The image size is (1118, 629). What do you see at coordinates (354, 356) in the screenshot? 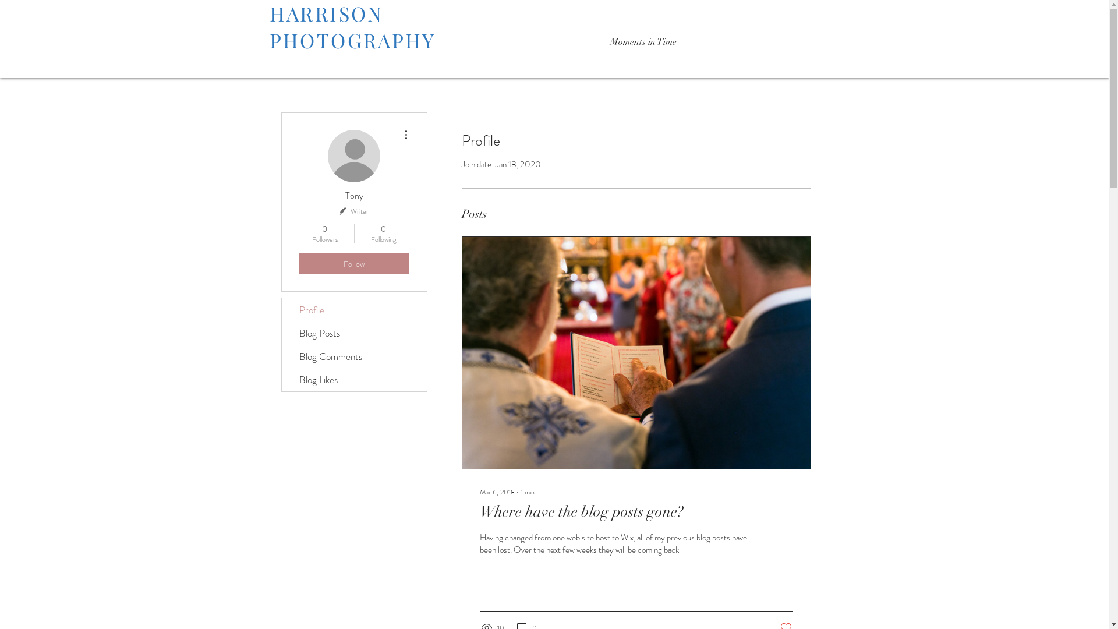
I see `Blog Comments` at bounding box center [354, 356].